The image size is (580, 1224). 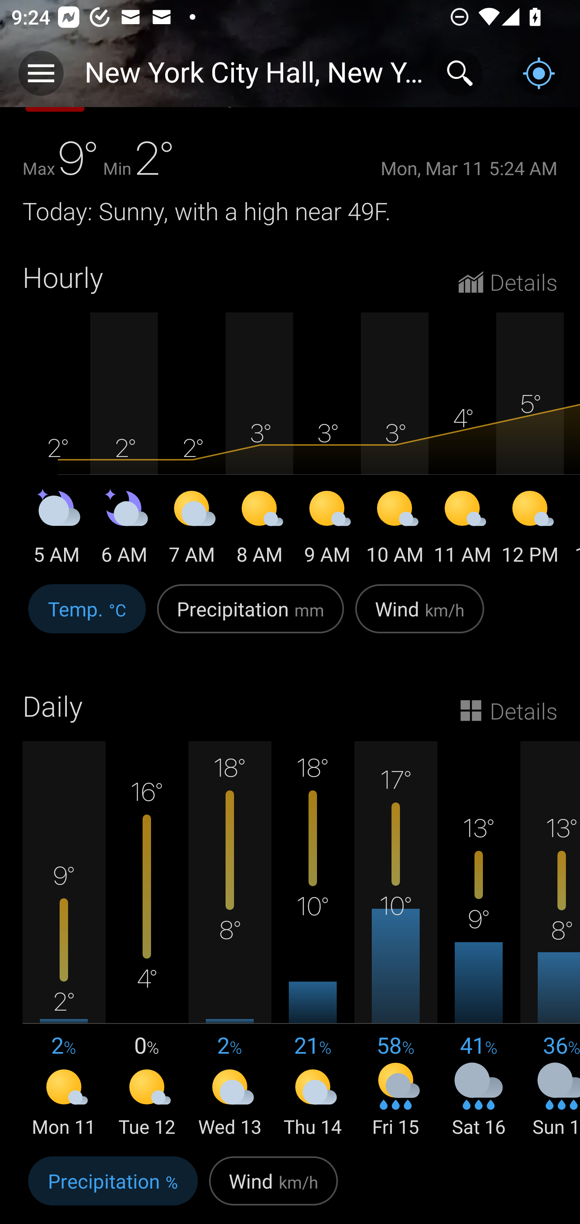 What do you see at coordinates (251, 617) in the screenshot?
I see `Precipitation mm` at bounding box center [251, 617].